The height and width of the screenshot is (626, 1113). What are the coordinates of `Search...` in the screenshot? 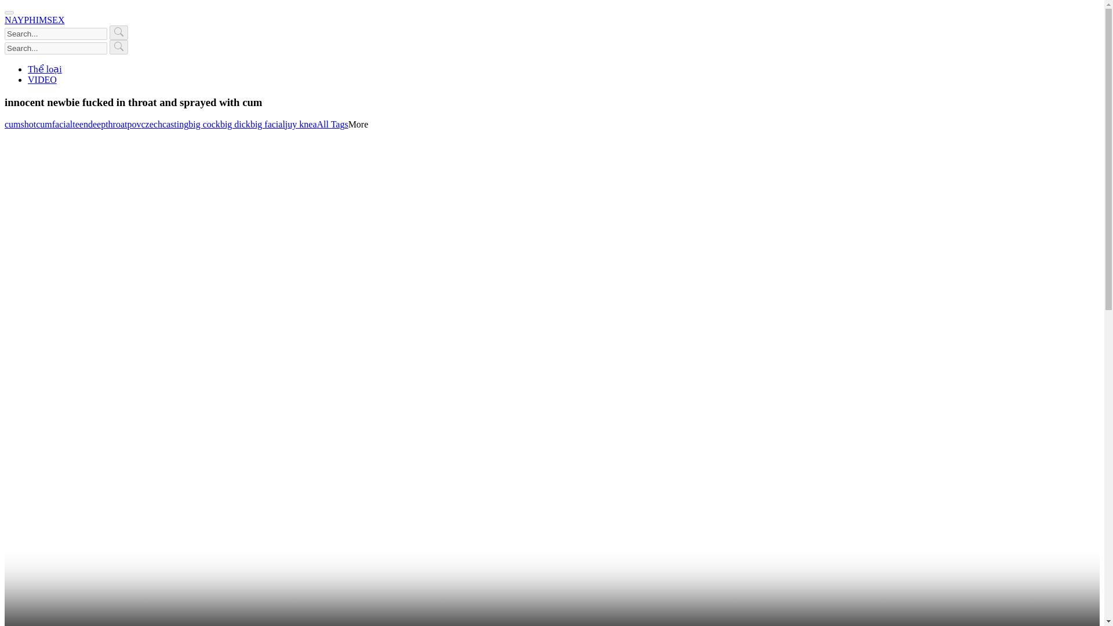 It's located at (56, 34).